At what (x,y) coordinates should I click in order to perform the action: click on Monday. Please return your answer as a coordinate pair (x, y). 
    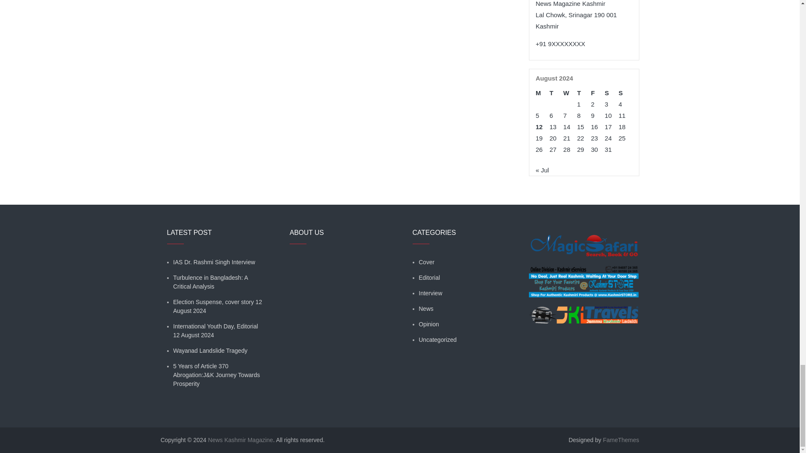
    Looking at the image, I should click on (542, 93).